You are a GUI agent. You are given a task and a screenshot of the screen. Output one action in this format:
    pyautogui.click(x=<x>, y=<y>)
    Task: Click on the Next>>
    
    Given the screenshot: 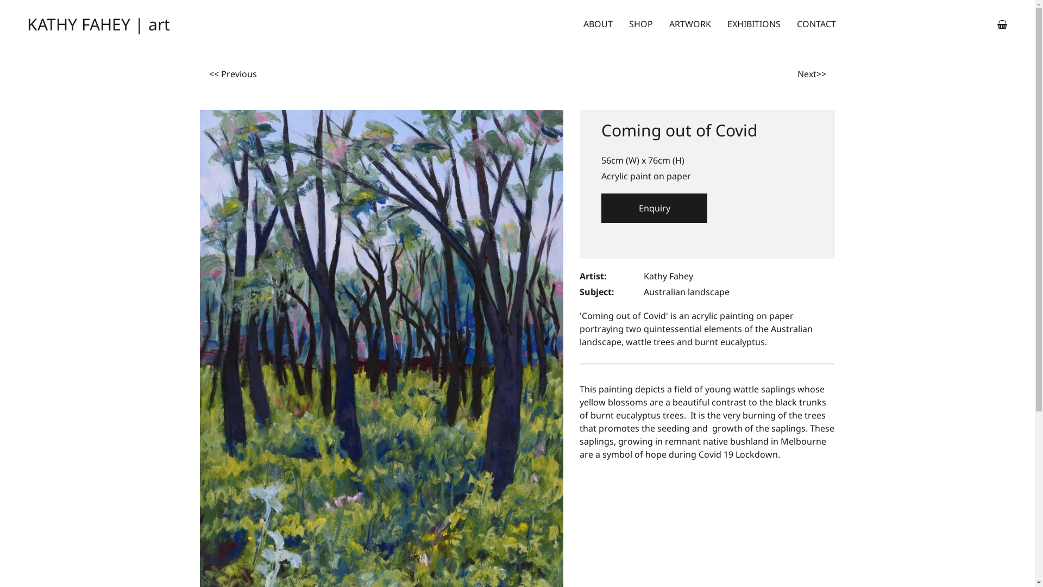 What is the action you would take?
    pyautogui.click(x=812, y=74)
    